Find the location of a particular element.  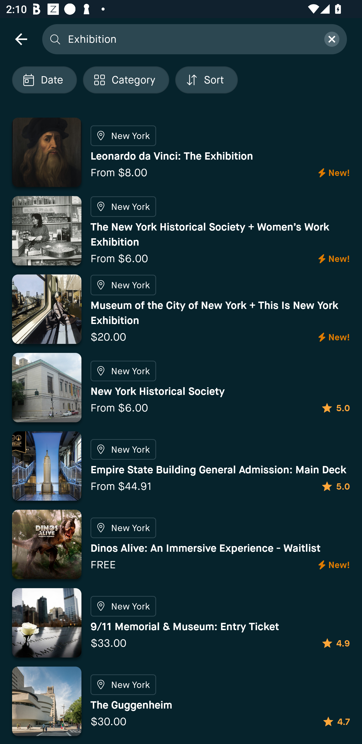

navigation icon is located at coordinates (21, 39).